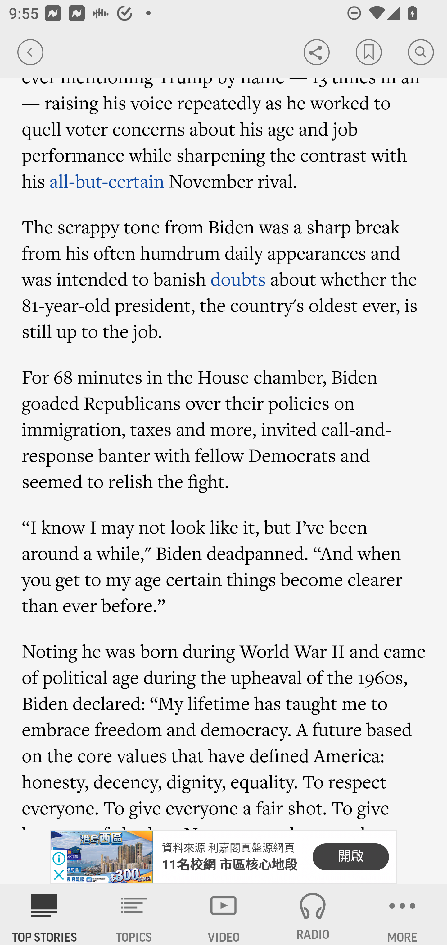  Describe the element at coordinates (102, 857) in the screenshot. I see `B29957867` at that location.